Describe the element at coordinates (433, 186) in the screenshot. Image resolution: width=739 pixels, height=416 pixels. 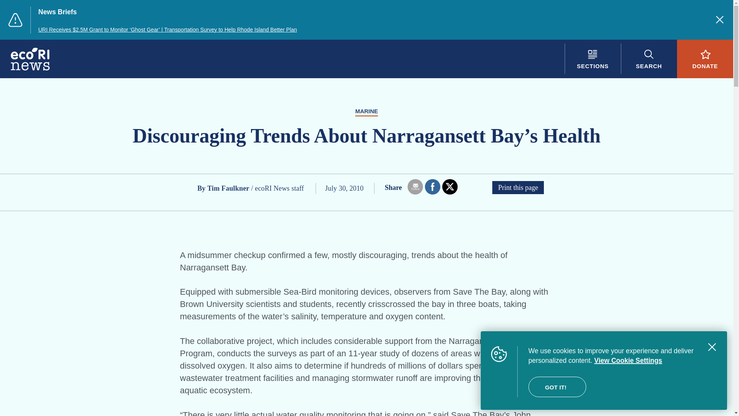
I see `Facebook` at that location.